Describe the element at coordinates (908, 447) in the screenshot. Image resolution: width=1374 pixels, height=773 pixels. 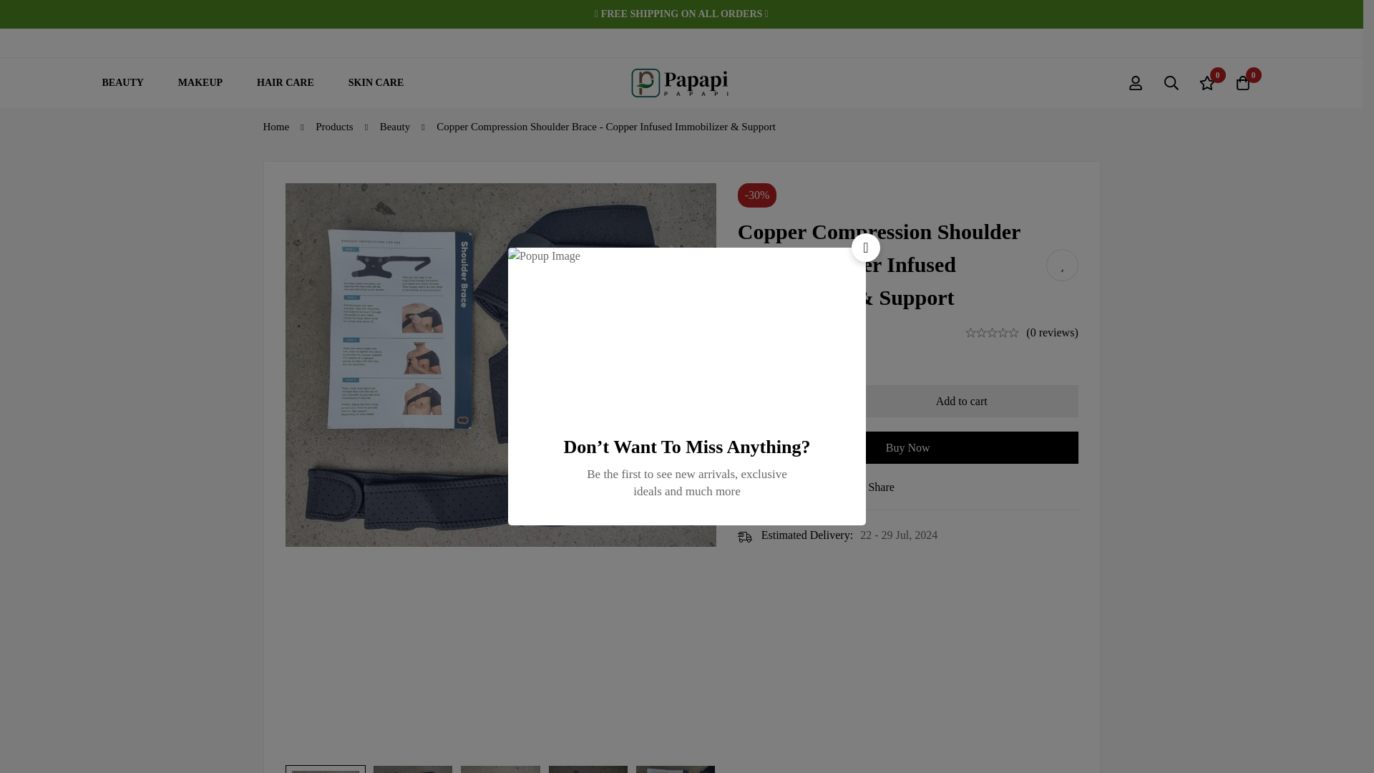
I see `Buy Now` at that location.